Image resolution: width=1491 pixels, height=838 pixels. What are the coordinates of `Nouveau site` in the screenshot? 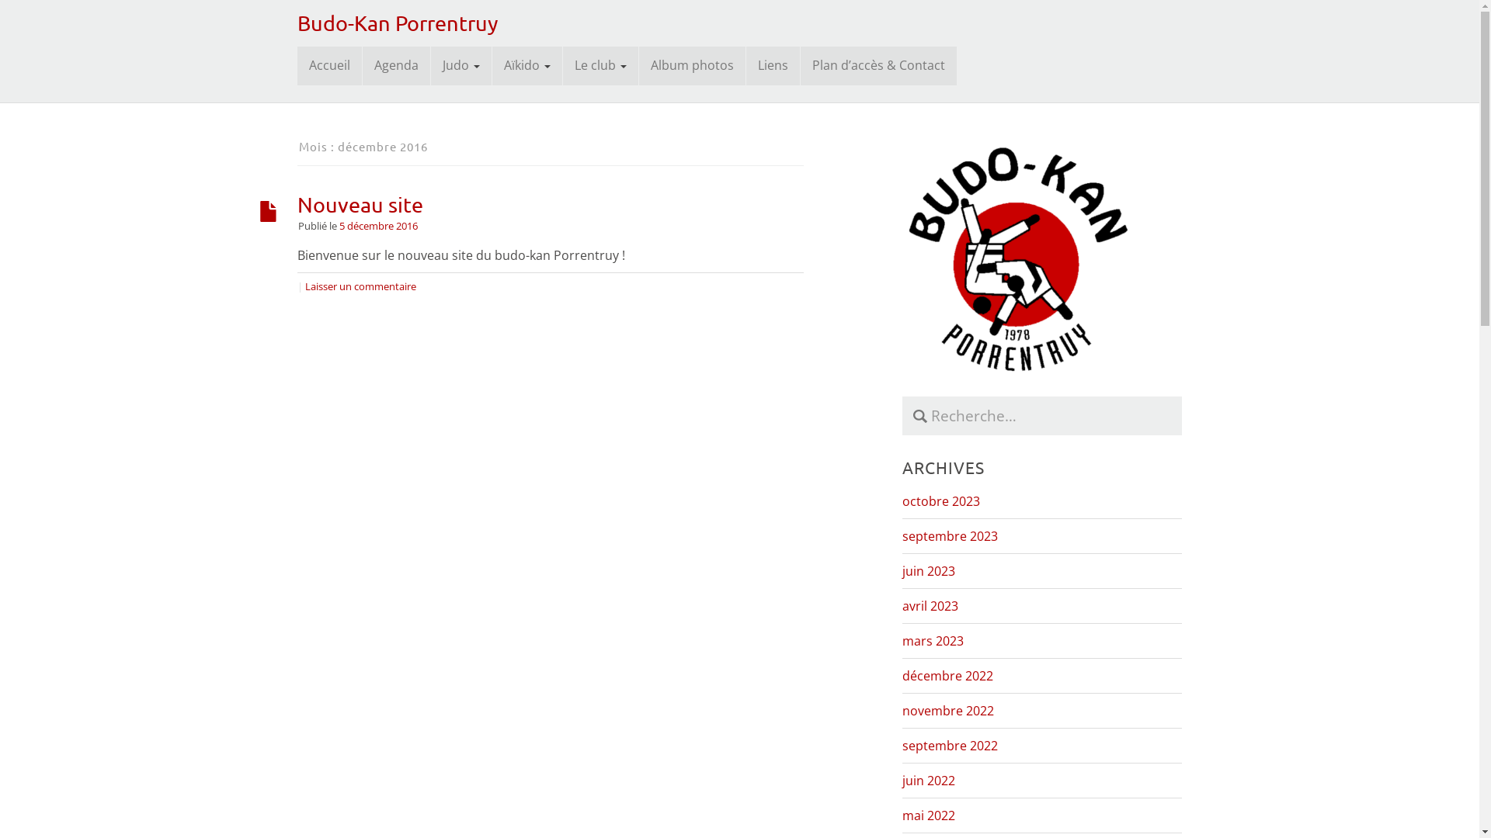 It's located at (360, 205).